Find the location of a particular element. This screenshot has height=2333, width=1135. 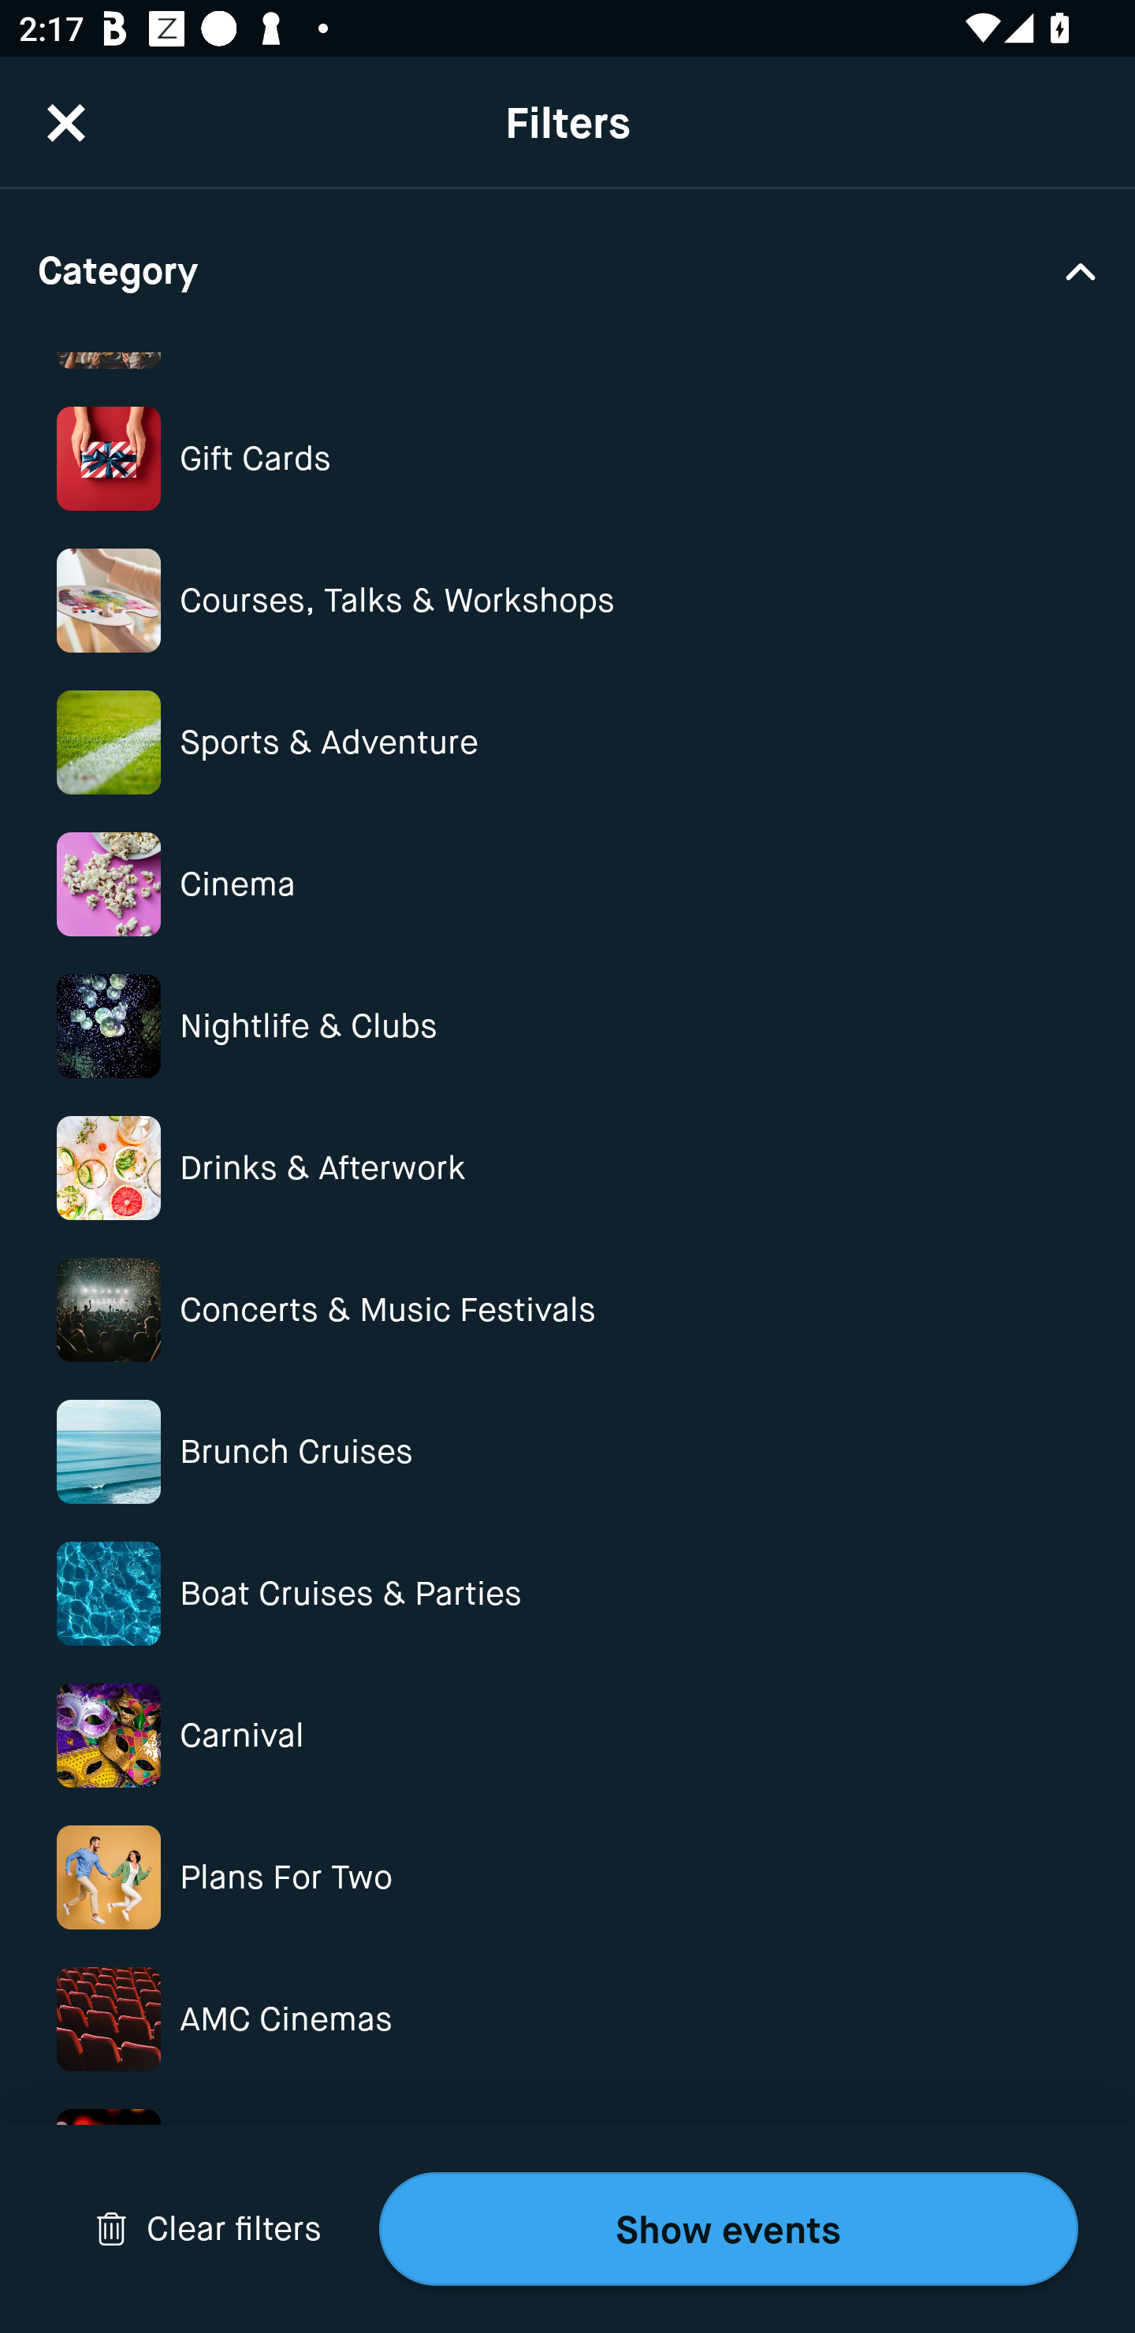

Category Image Boat Cruises & Parties is located at coordinates (567, 1593).